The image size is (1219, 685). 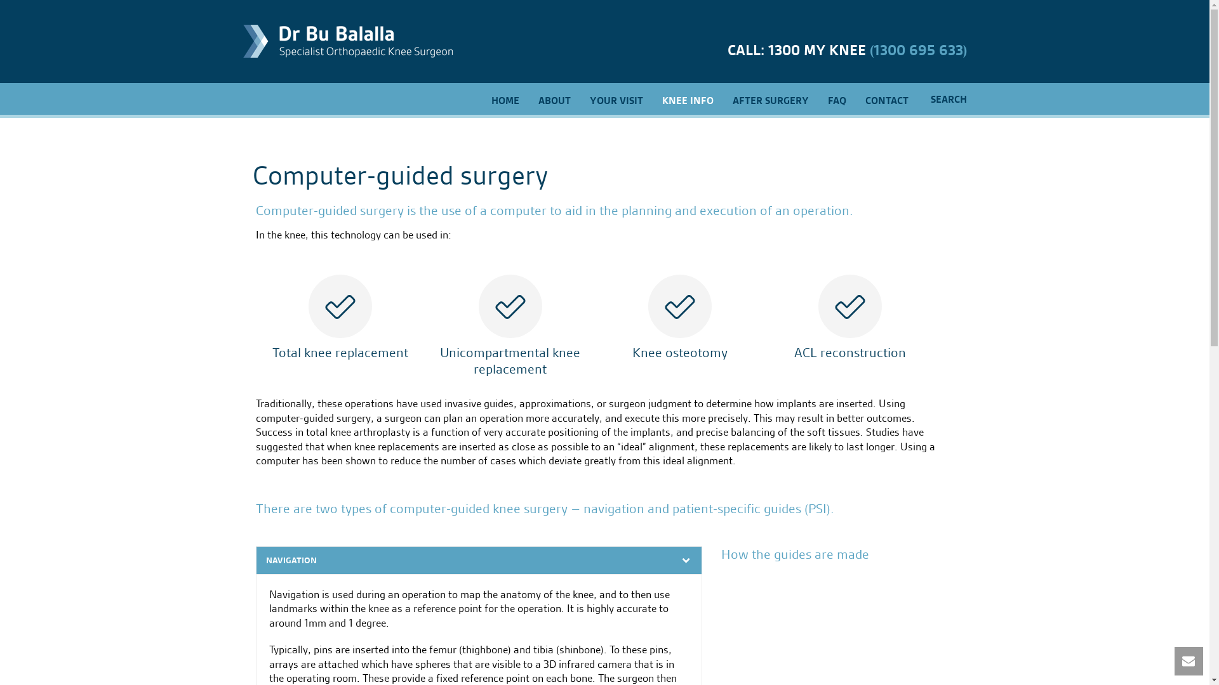 What do you see at coordinates (616, 100) in the screenshot?
I see `YOUR VISIT` at bounding box center [616, 100].